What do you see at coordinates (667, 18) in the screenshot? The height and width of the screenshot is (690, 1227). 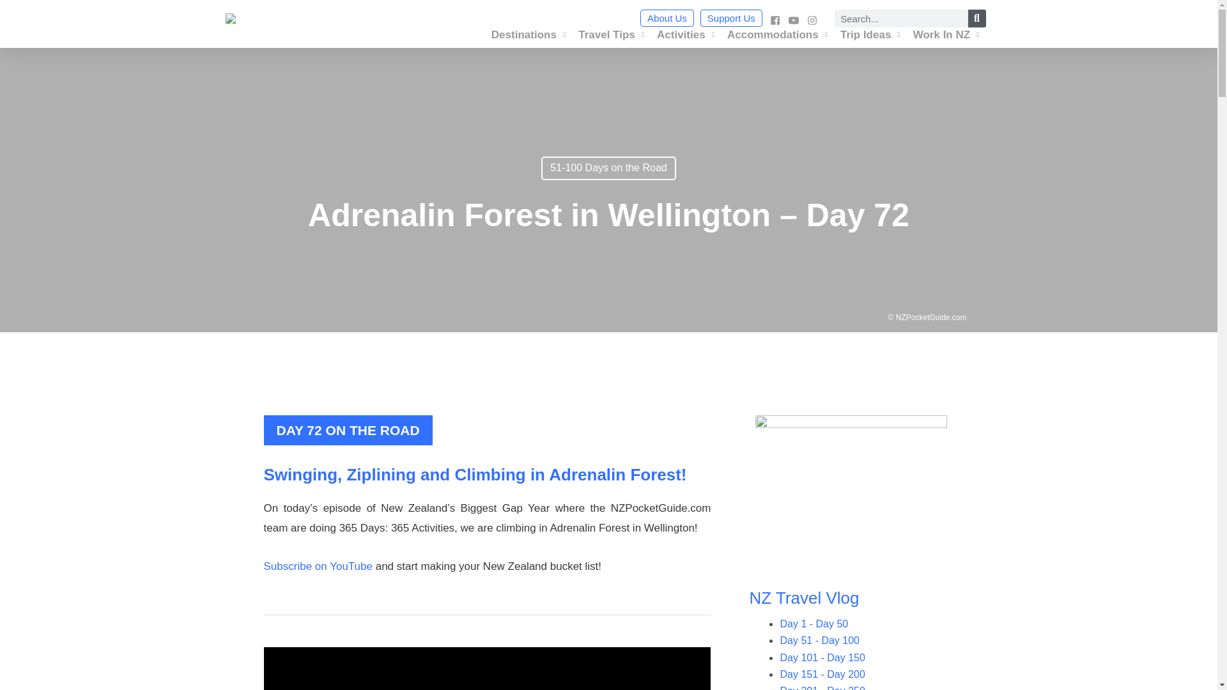 I see `About Us` at bounding box center [667, 18].